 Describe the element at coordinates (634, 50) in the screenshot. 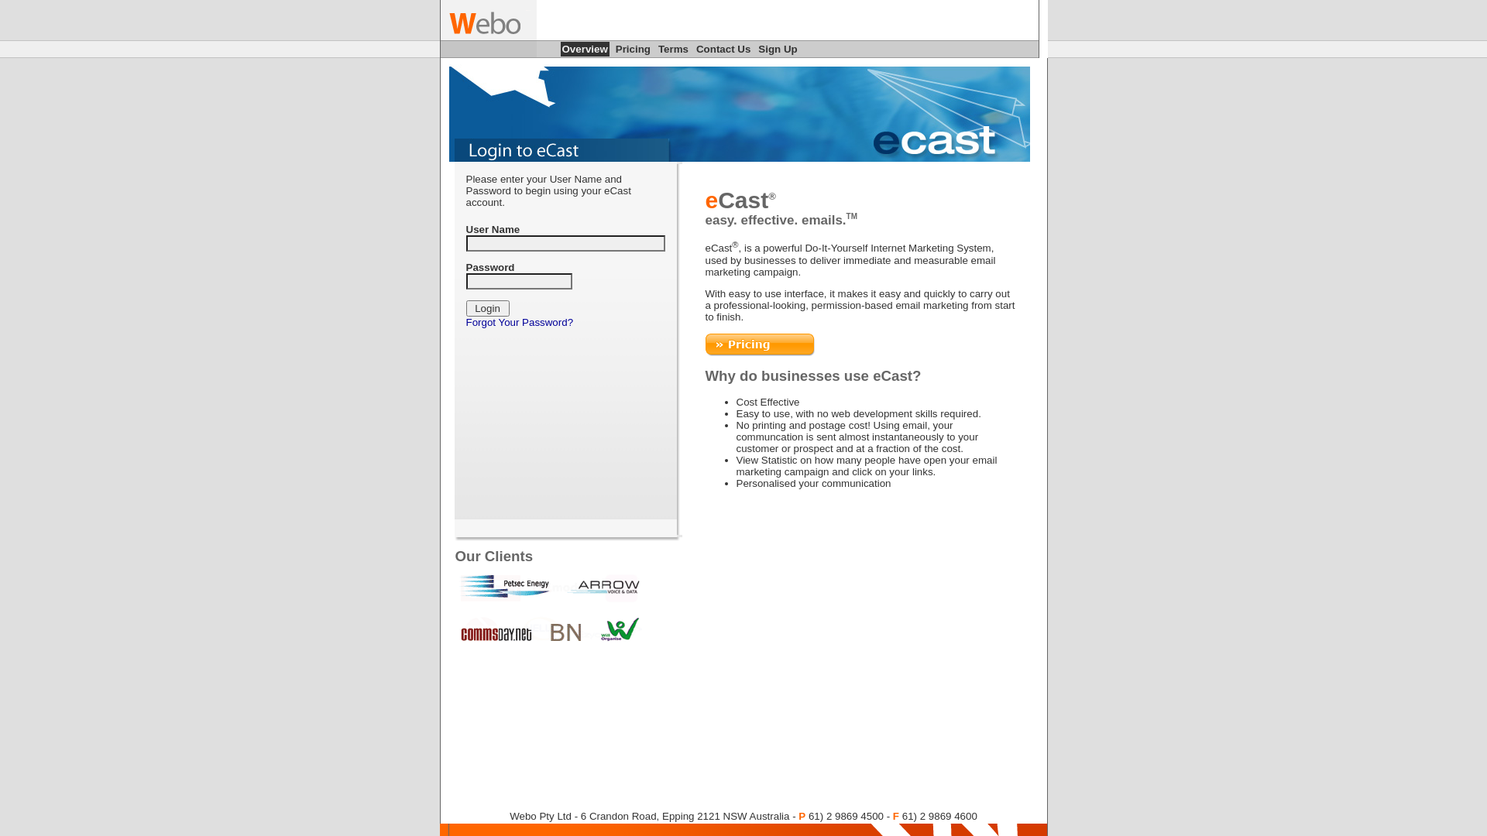

I see `Pricing` at that location.